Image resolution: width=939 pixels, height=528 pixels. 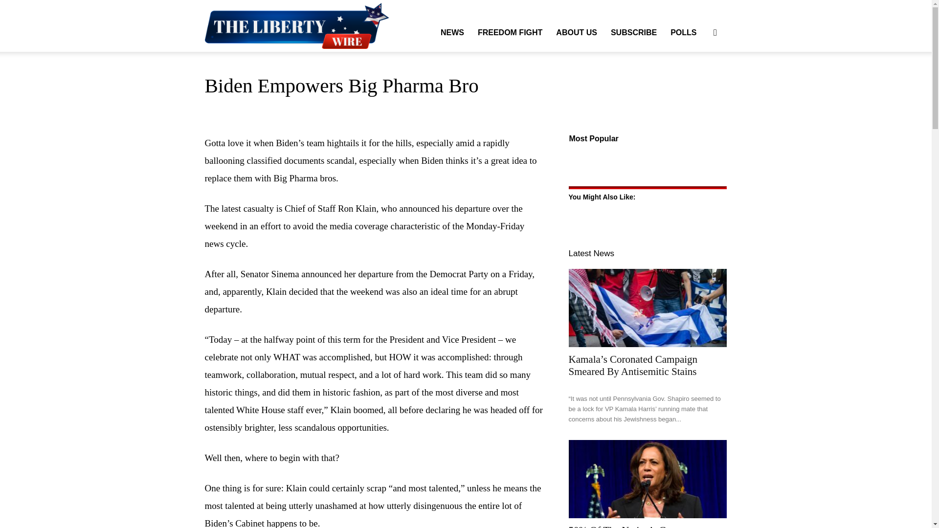 I want to click on Search, so click(x=699, y=79).